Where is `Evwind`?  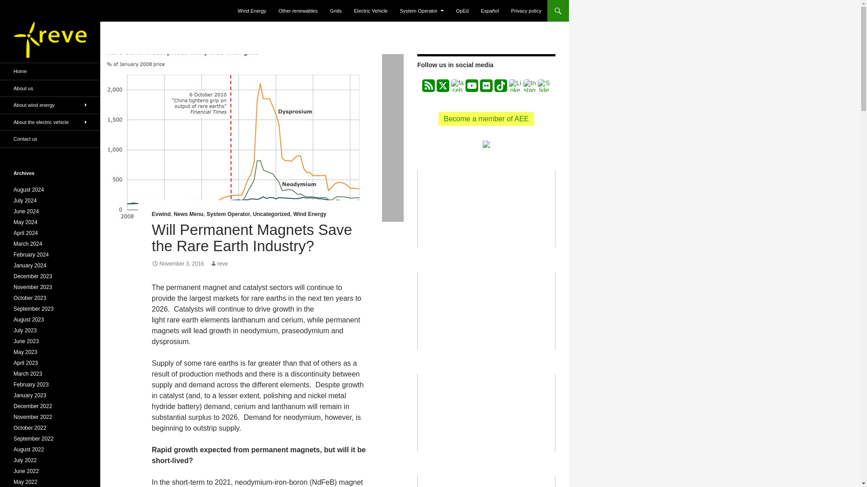 Evwind is located at coordinates (161, 214).